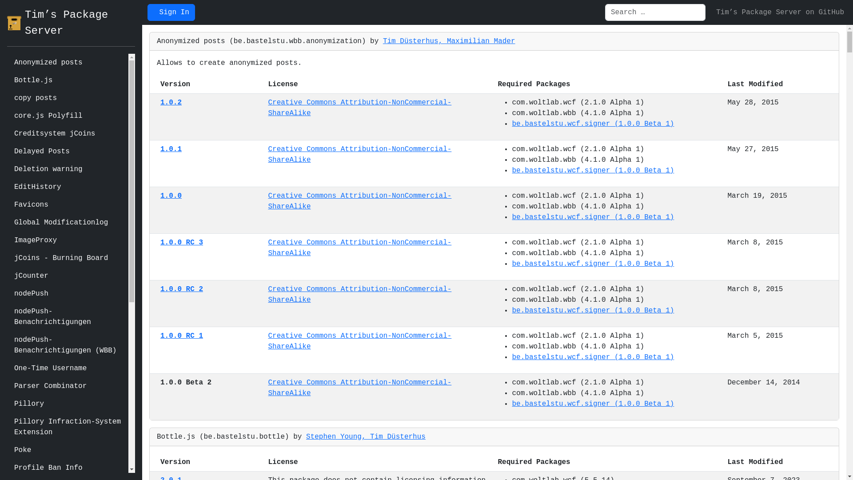 This screenshot has width=853, height=480. Describe the element at coordinates (68, 386) in the screenshot. I see `Parser Combinator` at that location.